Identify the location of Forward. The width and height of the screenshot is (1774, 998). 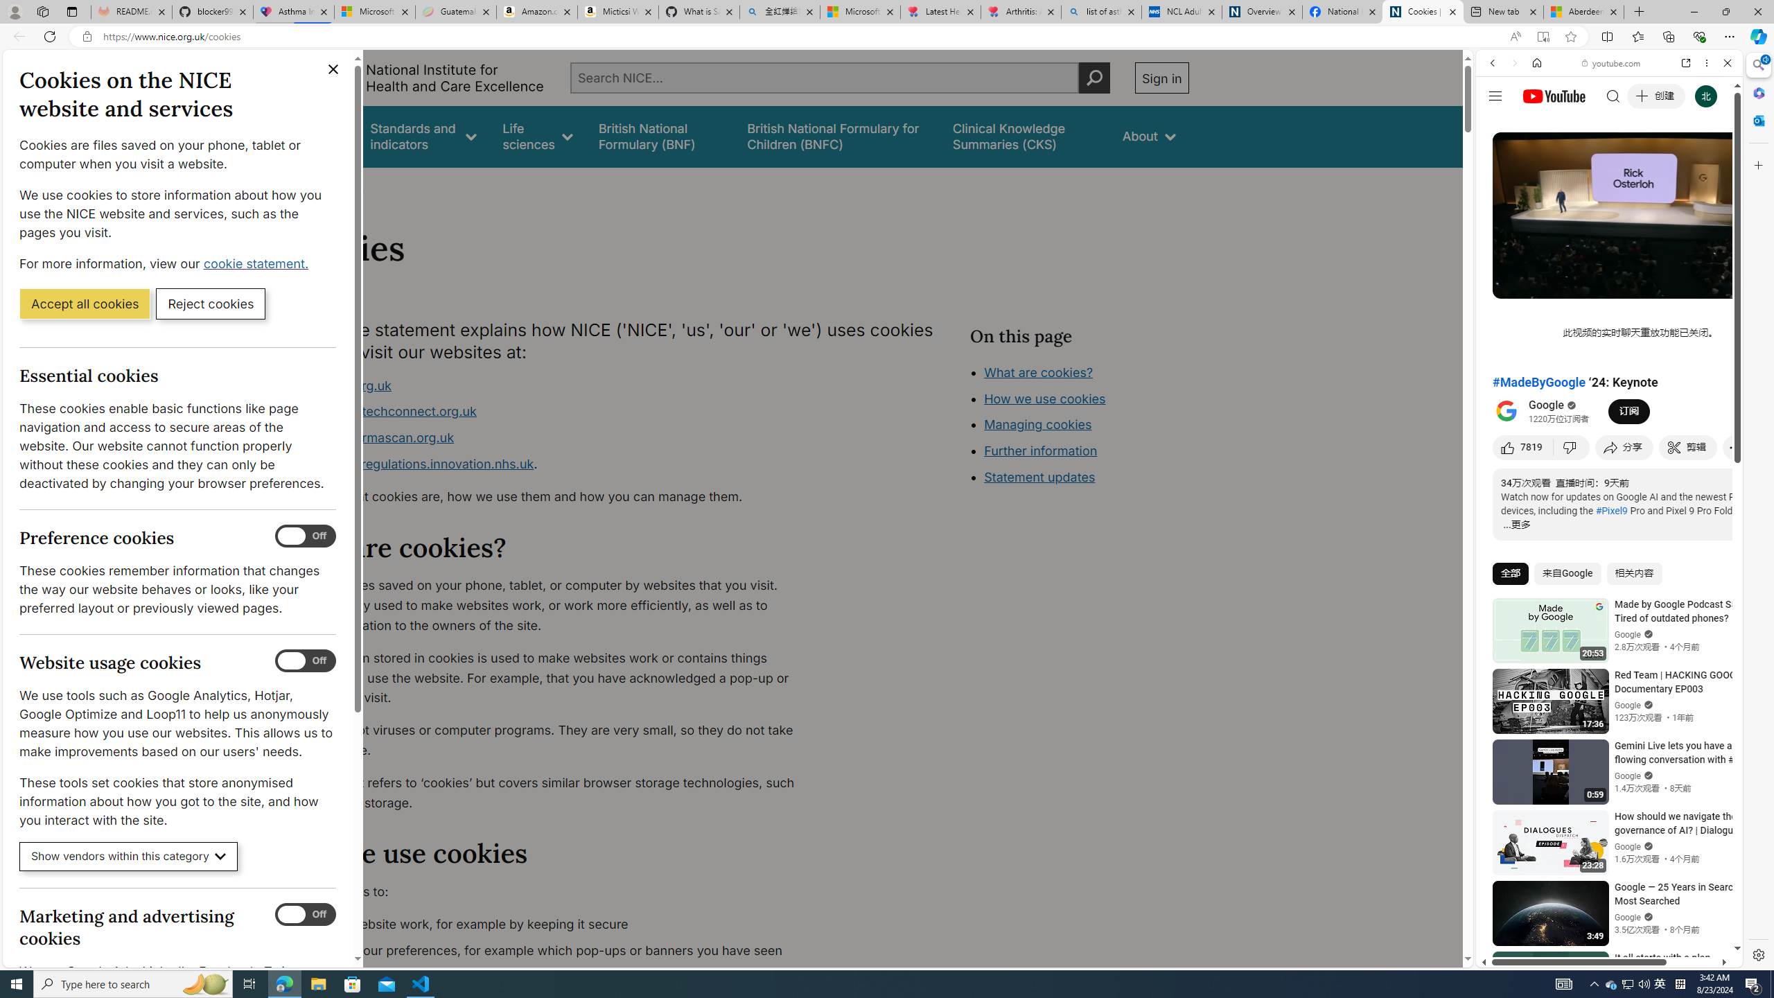
(1513, 62).